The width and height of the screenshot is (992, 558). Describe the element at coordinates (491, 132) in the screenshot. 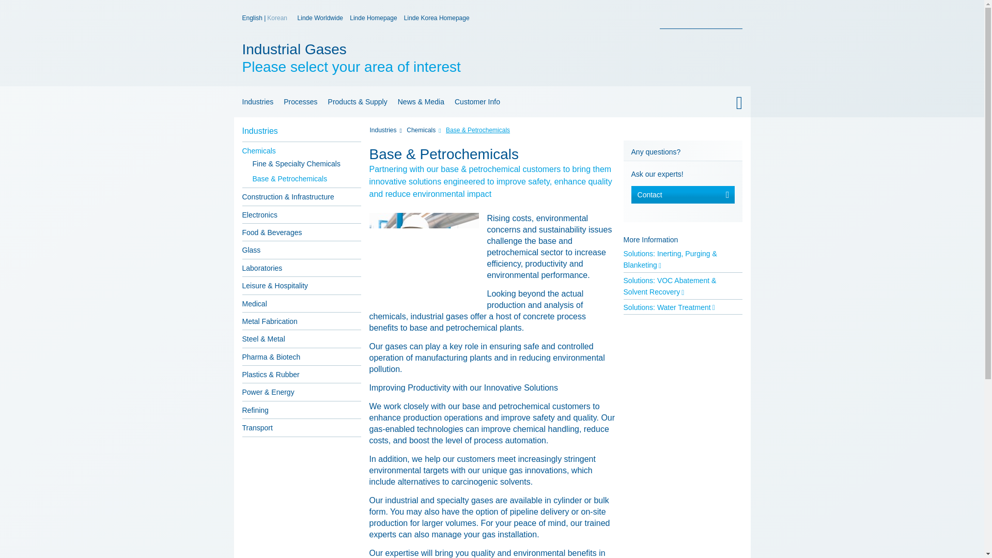

I see `Chemicals` at that location.